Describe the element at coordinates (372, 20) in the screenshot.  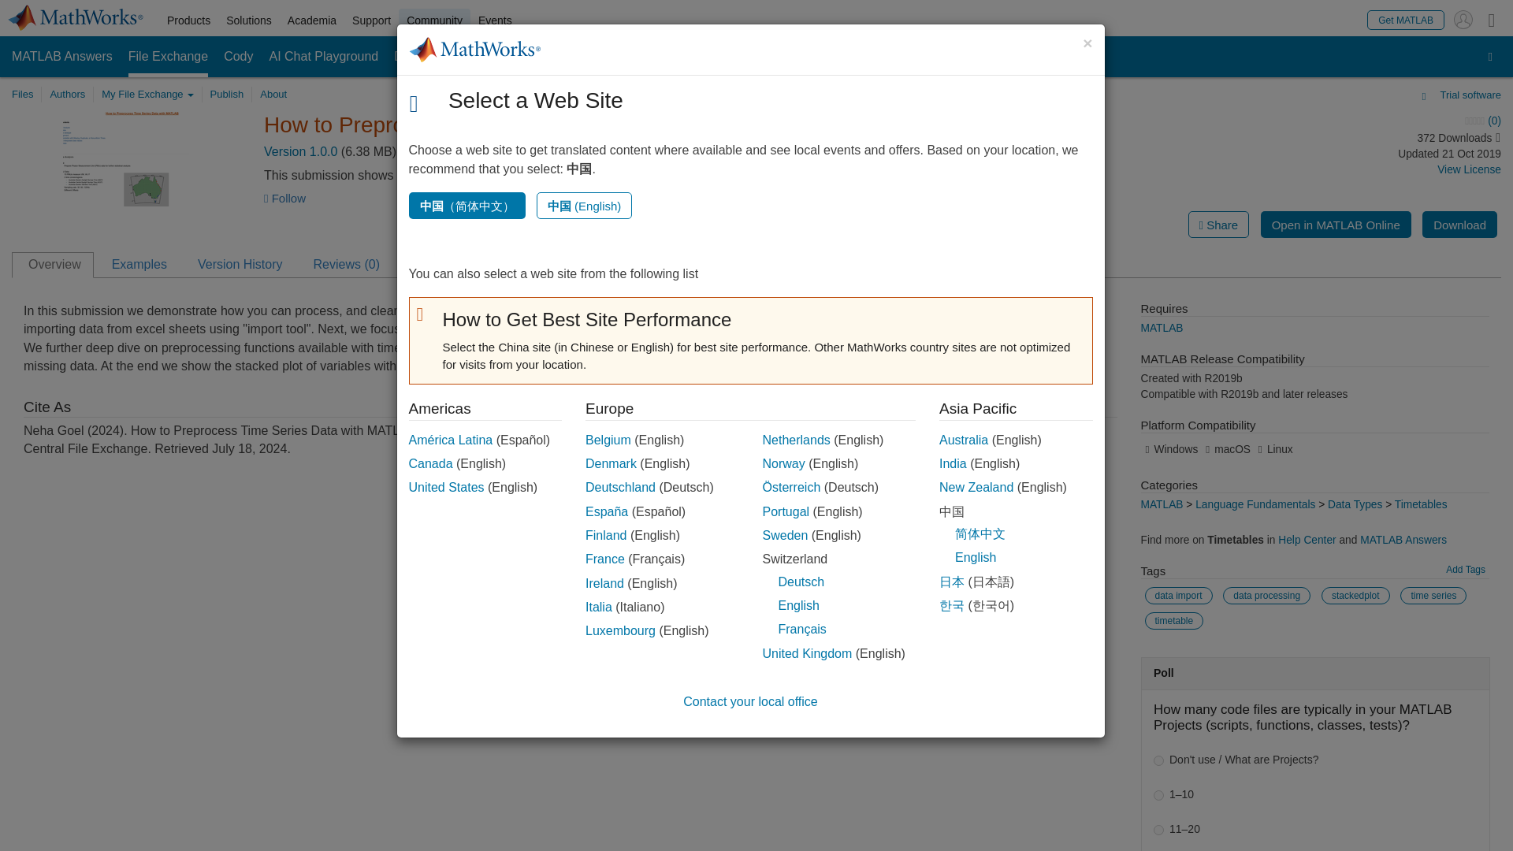
I see `Support` at that location.